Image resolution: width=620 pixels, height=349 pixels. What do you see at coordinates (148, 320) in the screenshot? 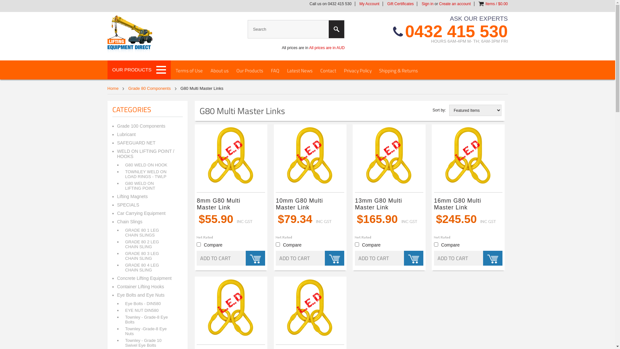
I see `Townley - Grade-8 Eye Bolts` at bounding box center [148, 320].